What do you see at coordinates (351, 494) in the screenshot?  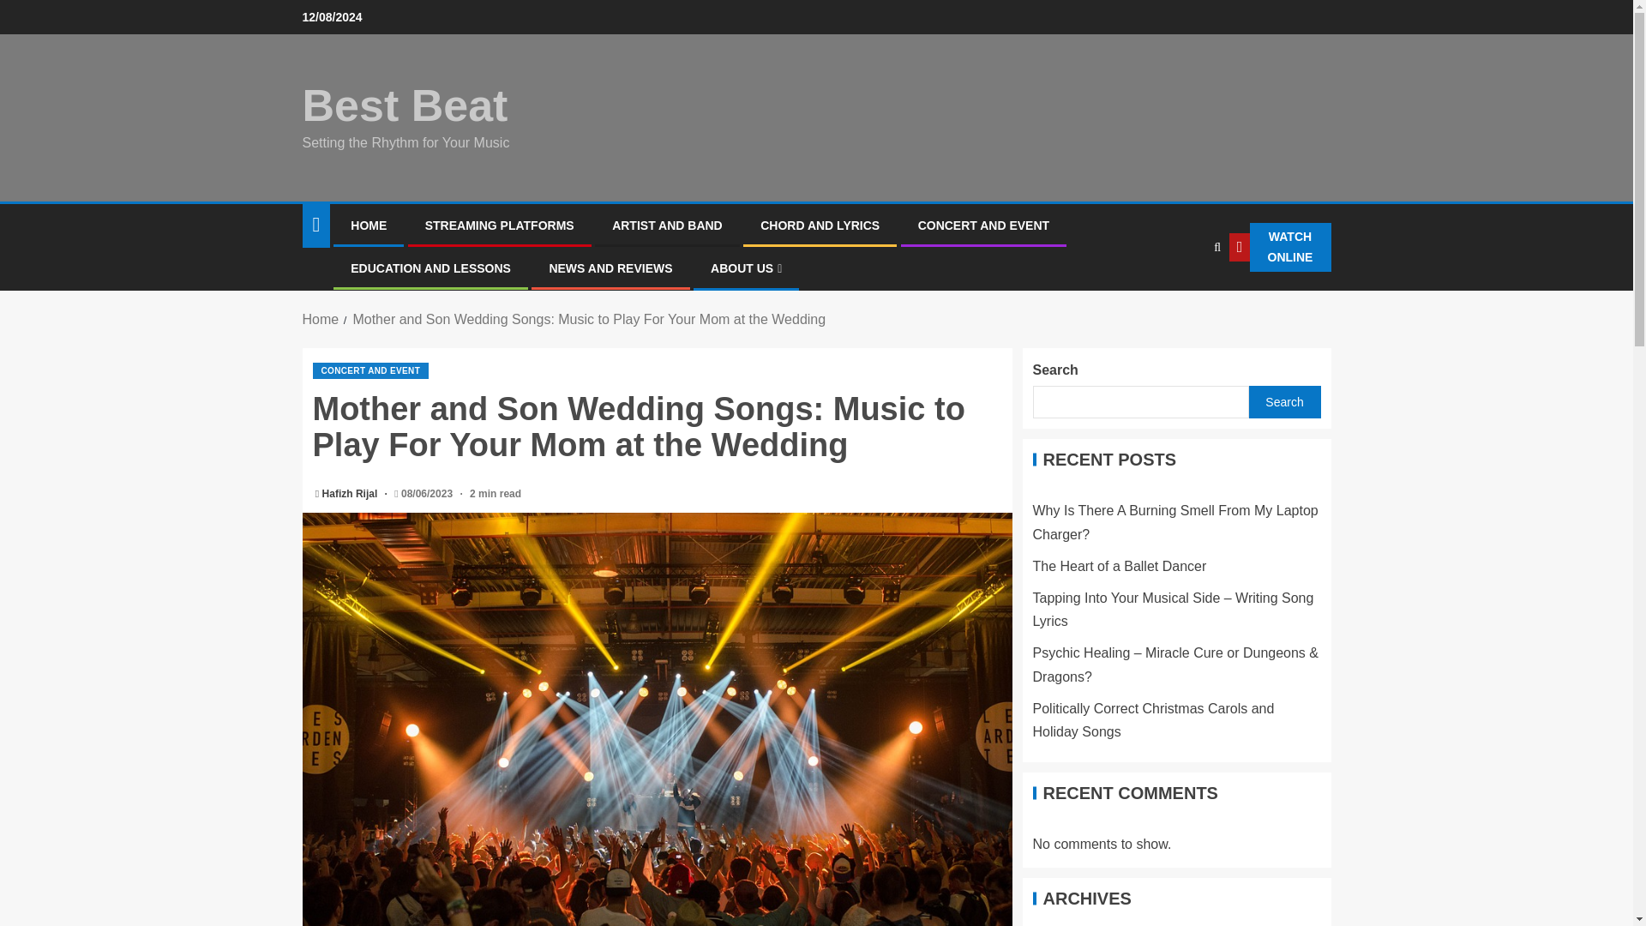 I see `Hafizh Rijal` at bounding box center [351, 494].